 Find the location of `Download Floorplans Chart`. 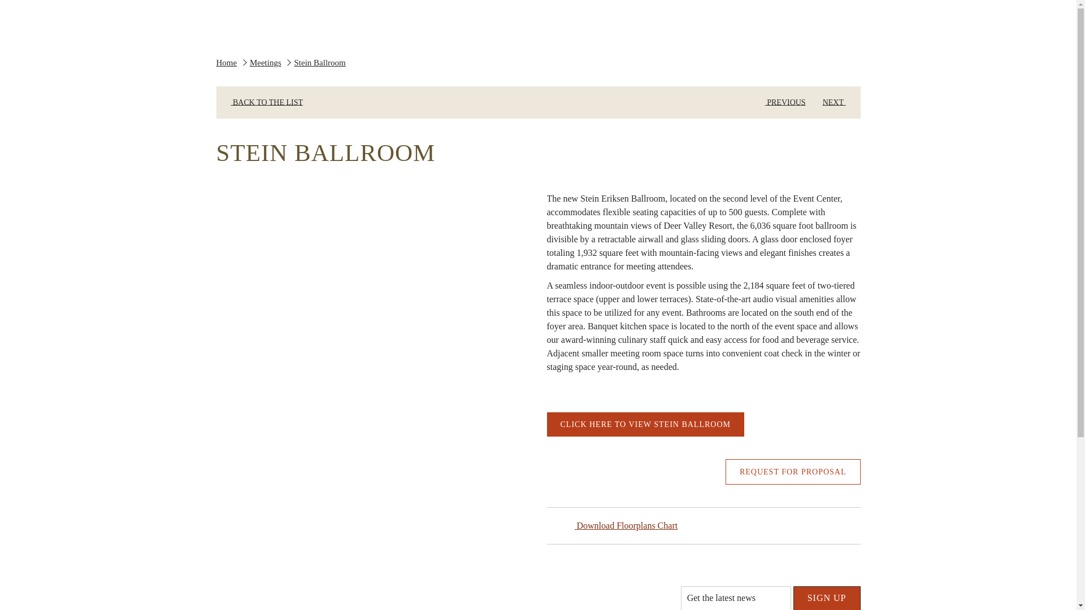

Download Floorplans Chart is located at coordinates (625, 525).